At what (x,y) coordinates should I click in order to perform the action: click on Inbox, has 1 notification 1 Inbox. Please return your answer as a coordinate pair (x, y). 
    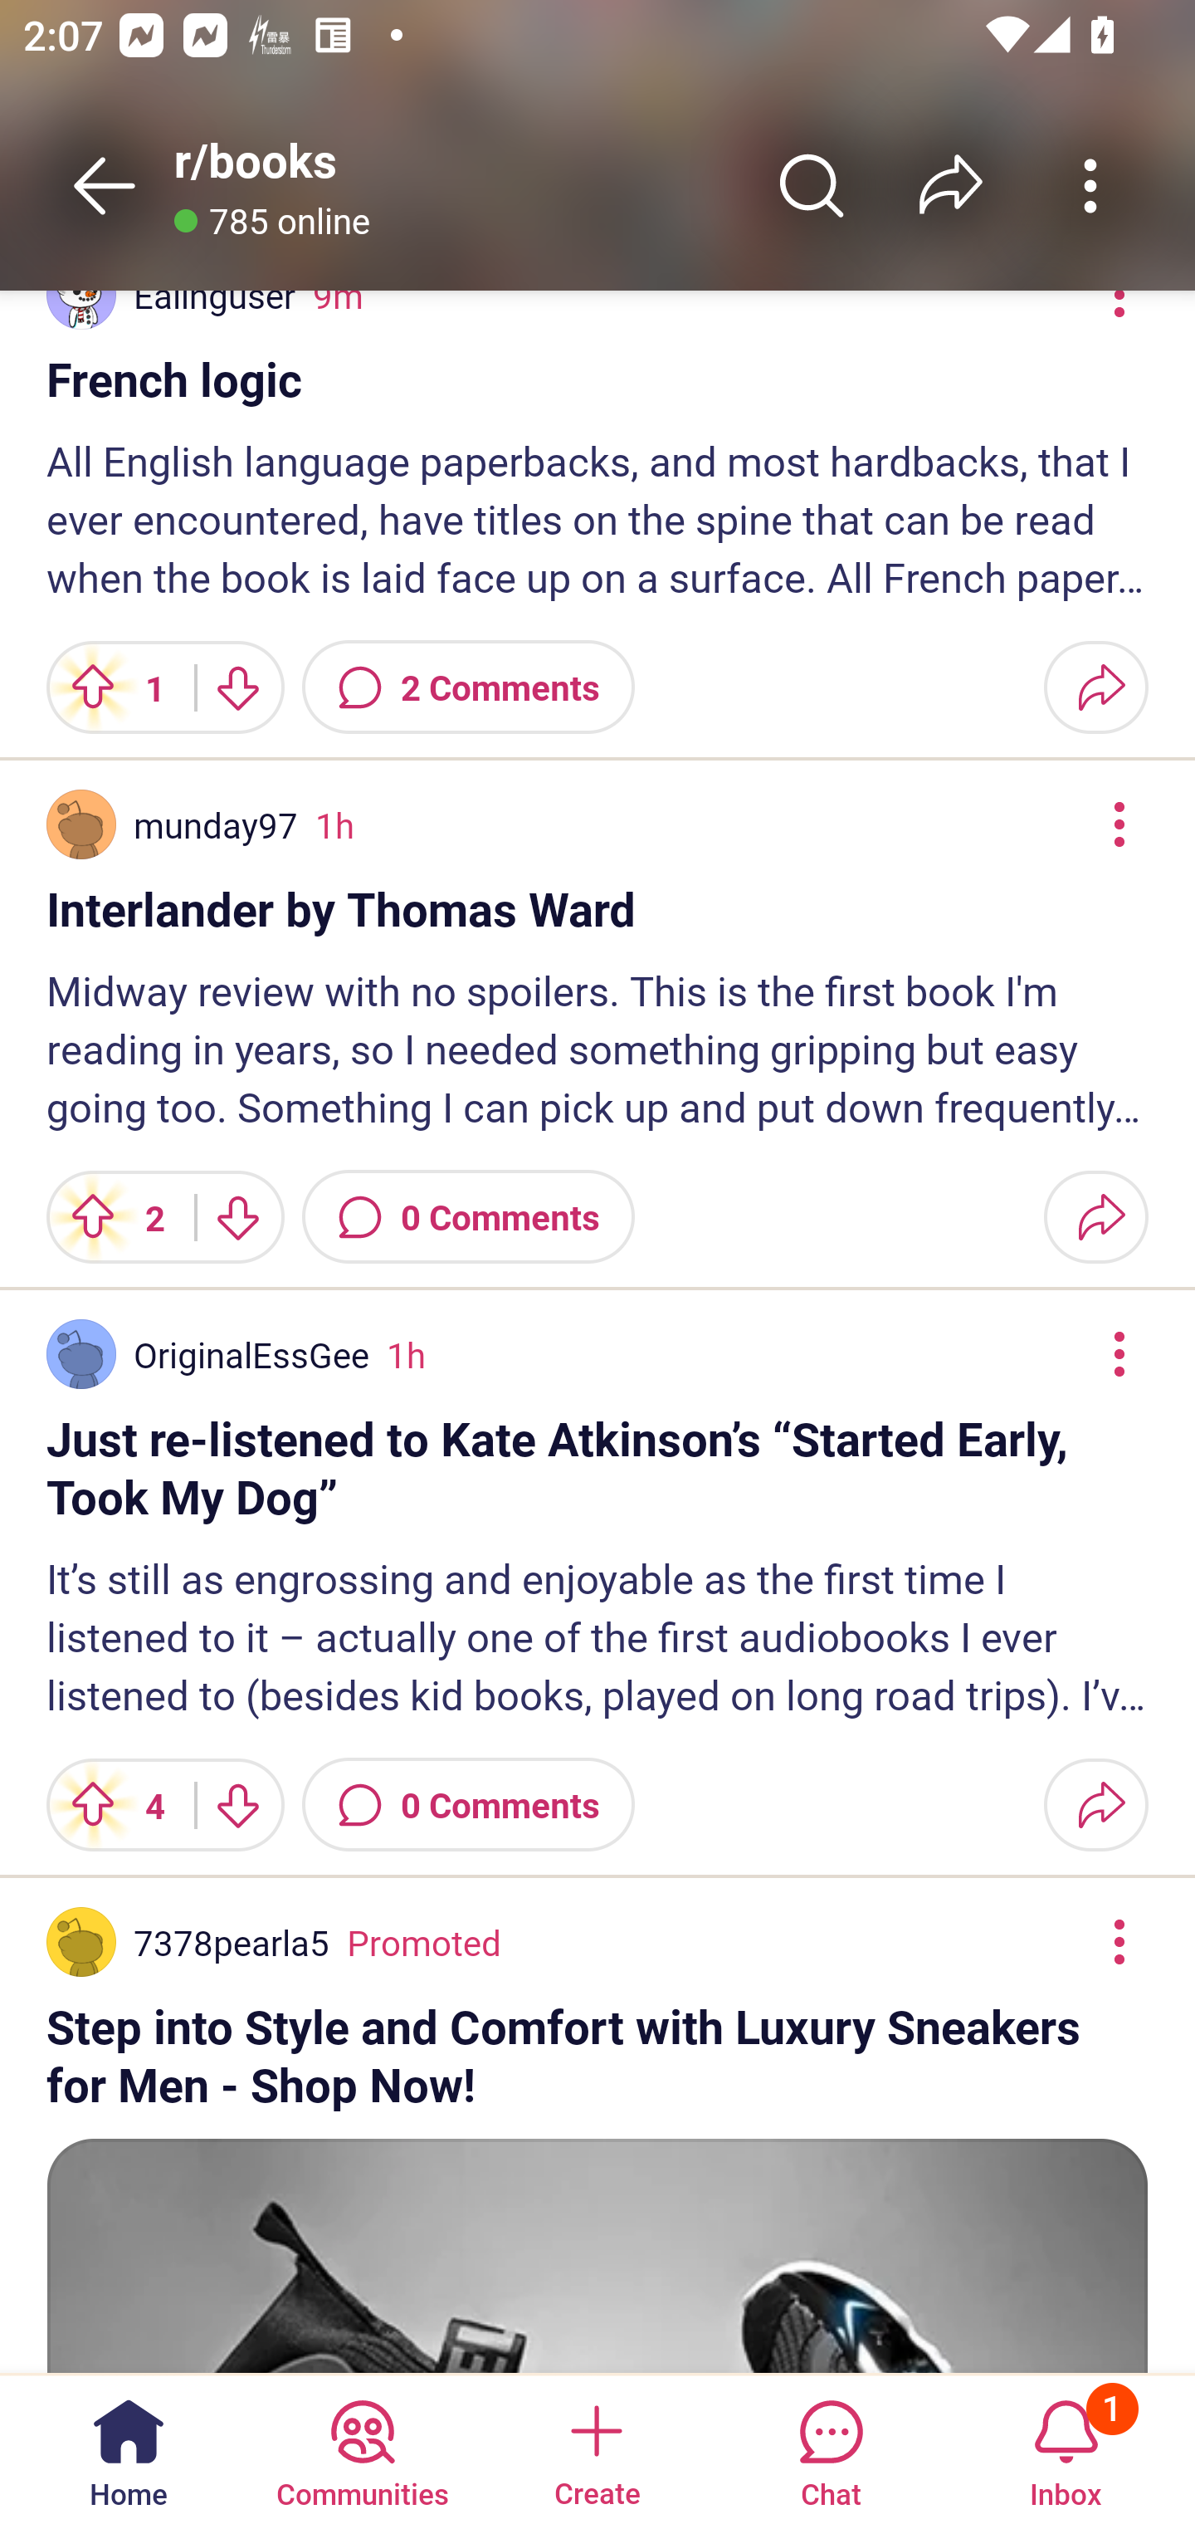
    Looking at the image, I should click on (1066, 2448).